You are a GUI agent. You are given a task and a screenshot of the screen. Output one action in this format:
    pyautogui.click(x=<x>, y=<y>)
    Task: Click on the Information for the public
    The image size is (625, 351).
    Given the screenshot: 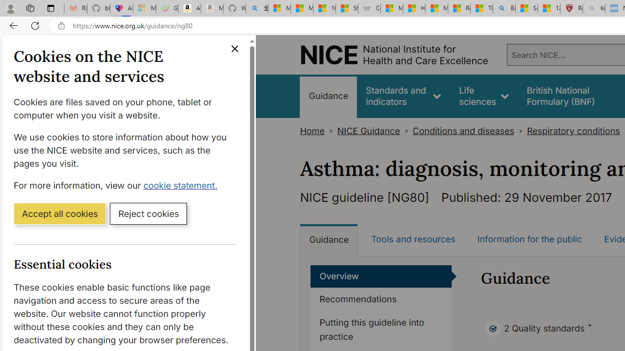 What is the action you would take?
    pyautogui.click(x=529, y=239)
    